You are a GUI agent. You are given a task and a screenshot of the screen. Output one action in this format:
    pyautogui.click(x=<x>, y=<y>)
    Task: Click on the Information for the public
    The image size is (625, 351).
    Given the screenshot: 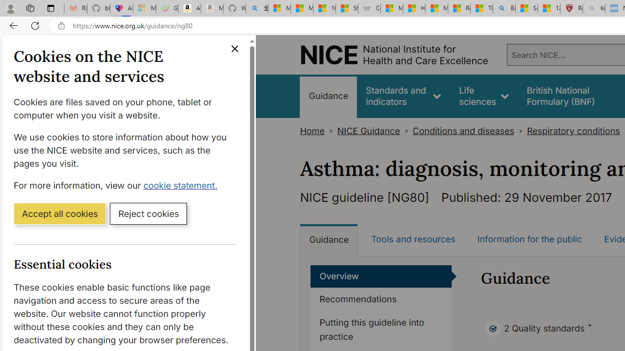 What is the action you would take?
    pyautogui.click(x=529, y=239)
    